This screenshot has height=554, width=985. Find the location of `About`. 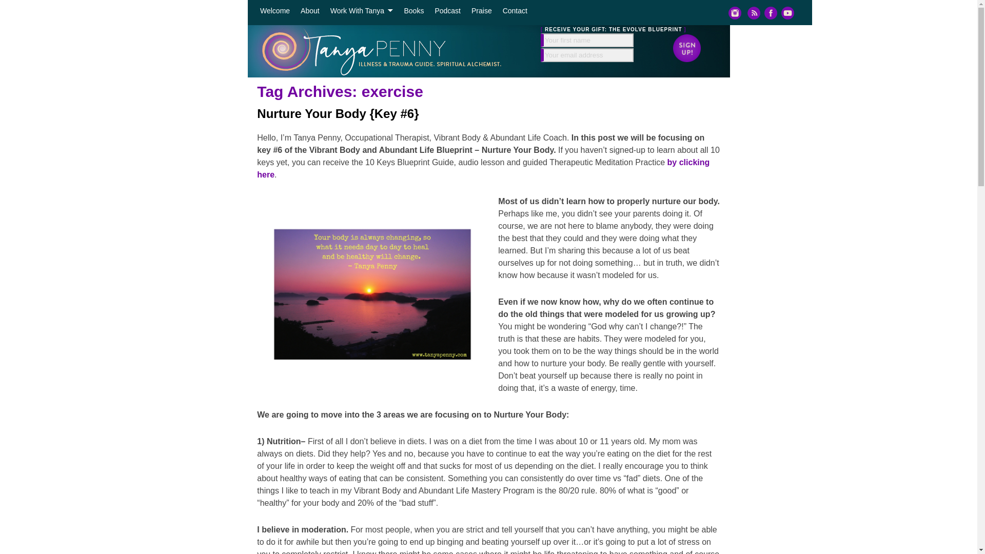

About is located at coordinates (310, 11).